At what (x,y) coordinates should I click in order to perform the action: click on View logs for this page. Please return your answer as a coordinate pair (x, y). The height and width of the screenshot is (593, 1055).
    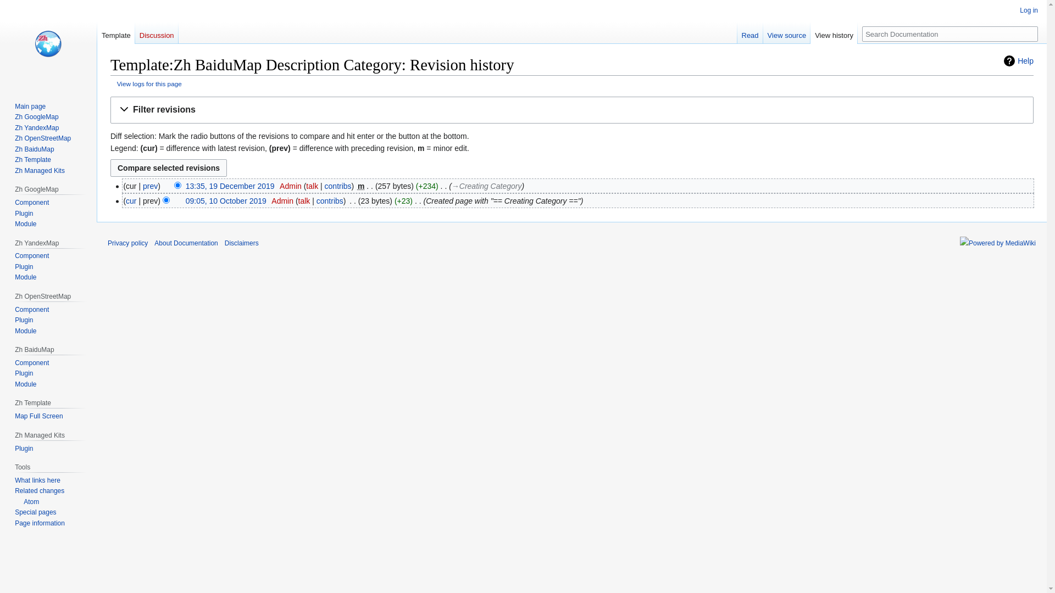
    Looking at the image, I should click on (149, 83).